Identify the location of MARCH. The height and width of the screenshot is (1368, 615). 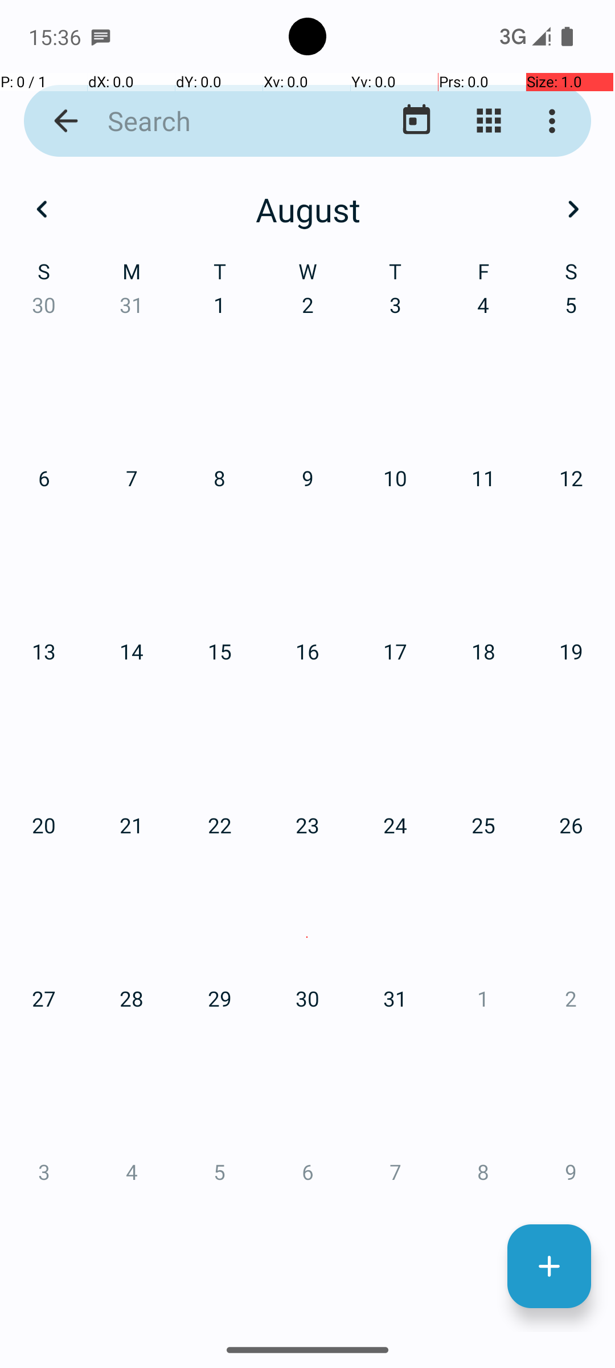
(507, 279).